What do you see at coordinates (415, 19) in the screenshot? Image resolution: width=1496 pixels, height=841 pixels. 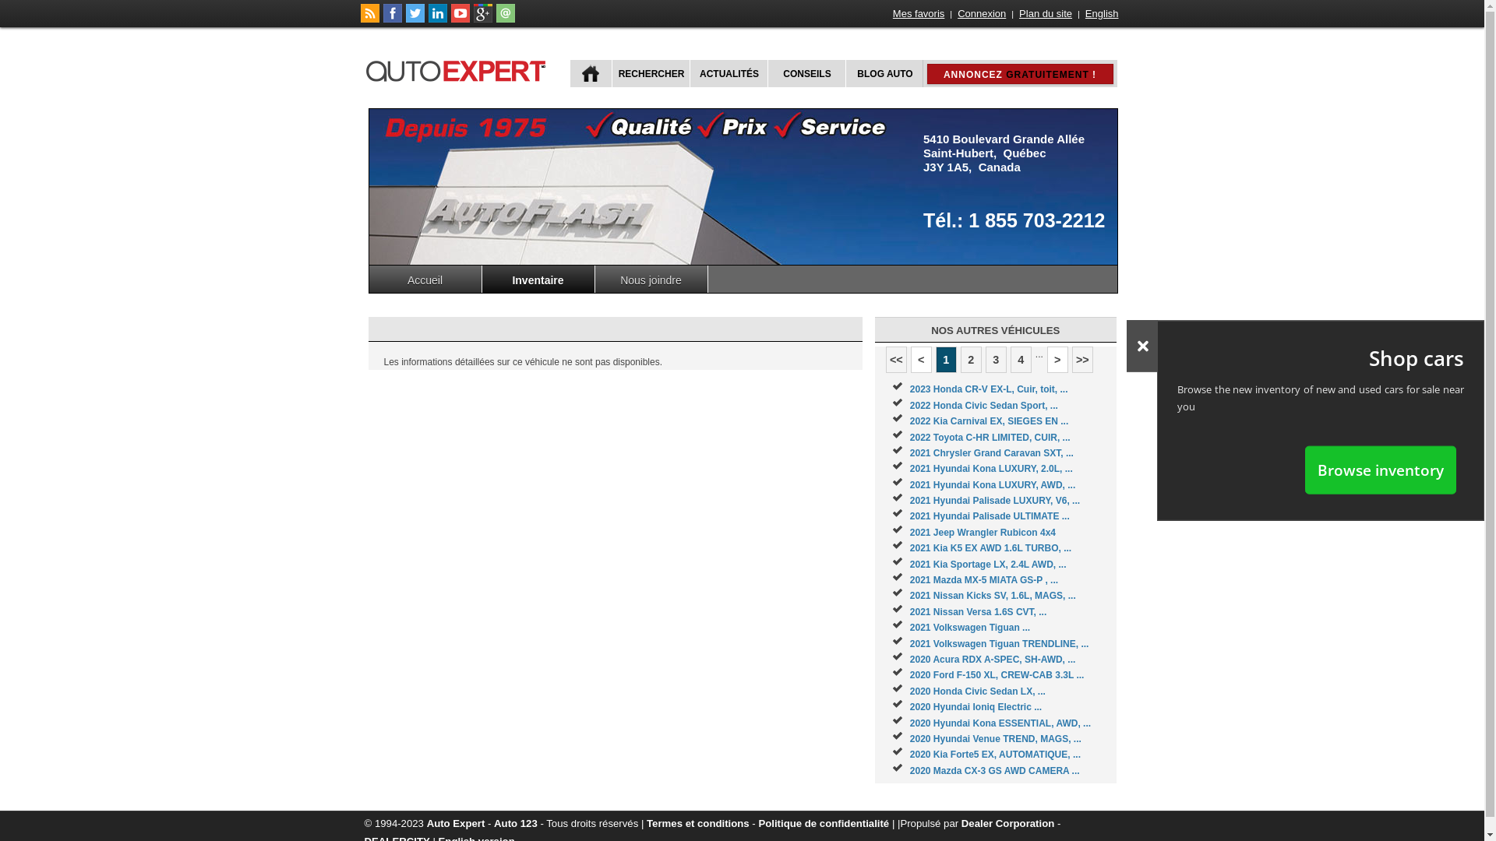 I see `Suivez autoExpert.ca sur Twitter` at bounding box center [415, 19].